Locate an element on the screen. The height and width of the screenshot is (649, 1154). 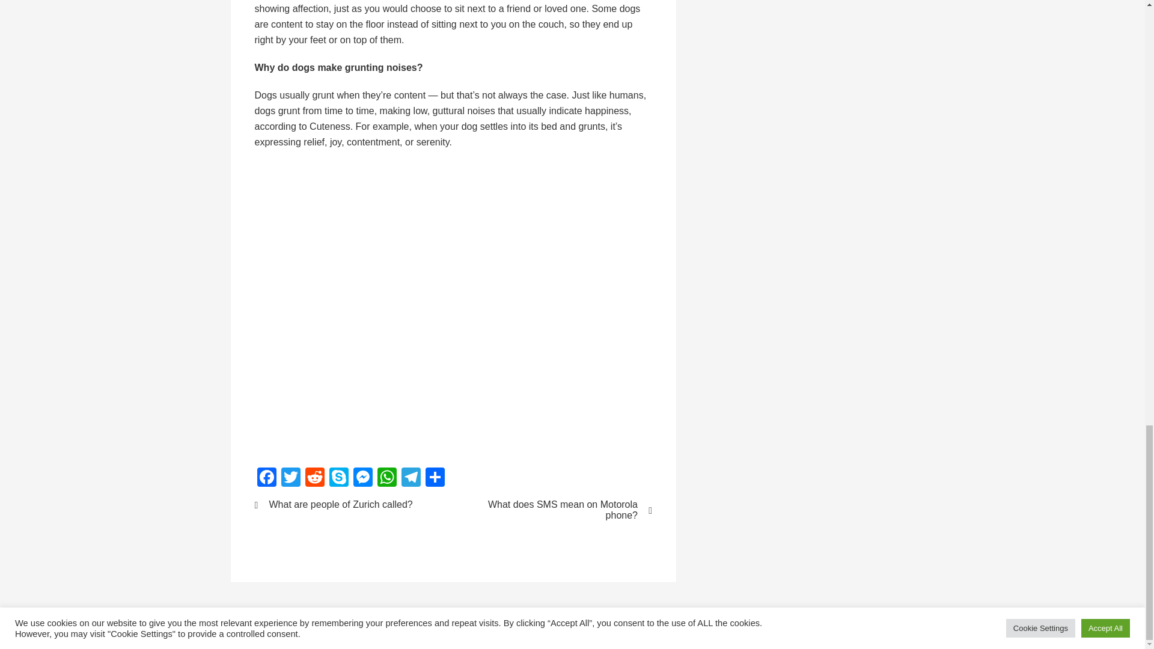
Telegram is located at coordinates (411, 478).